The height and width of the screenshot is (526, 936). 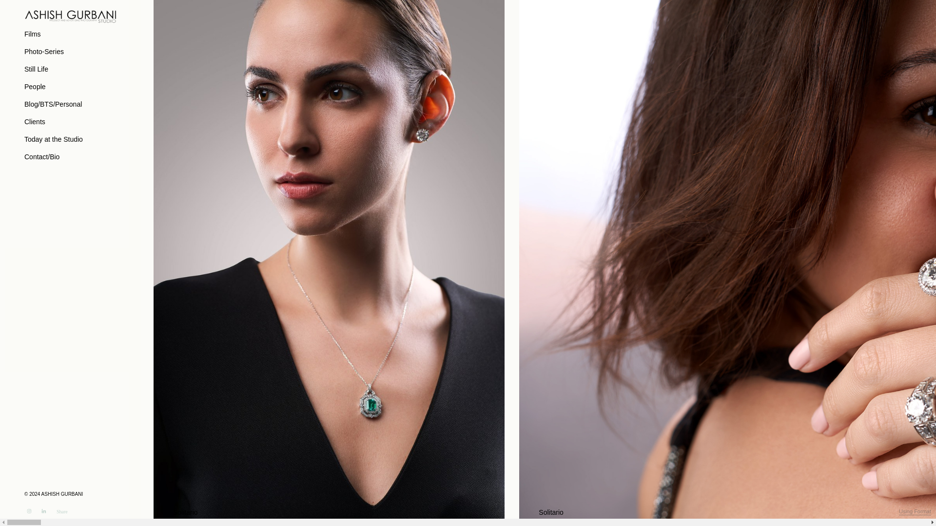 What do you see at coordinates (35, 87) in the screenshot?
I see `People` at bounding box center [35, 87].